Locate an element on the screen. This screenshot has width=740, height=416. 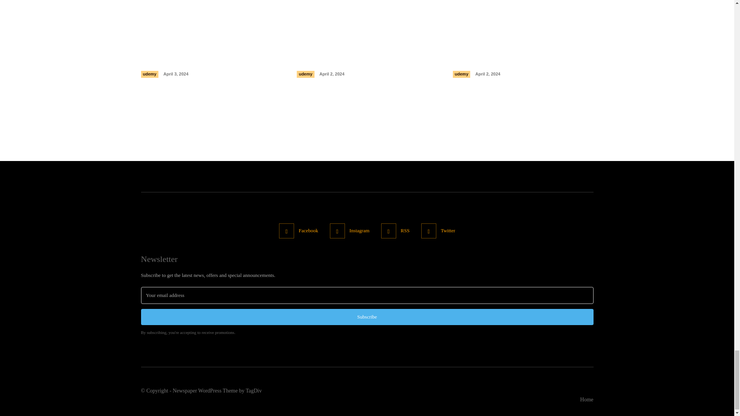
udemy is located at coordinates (461, 74).